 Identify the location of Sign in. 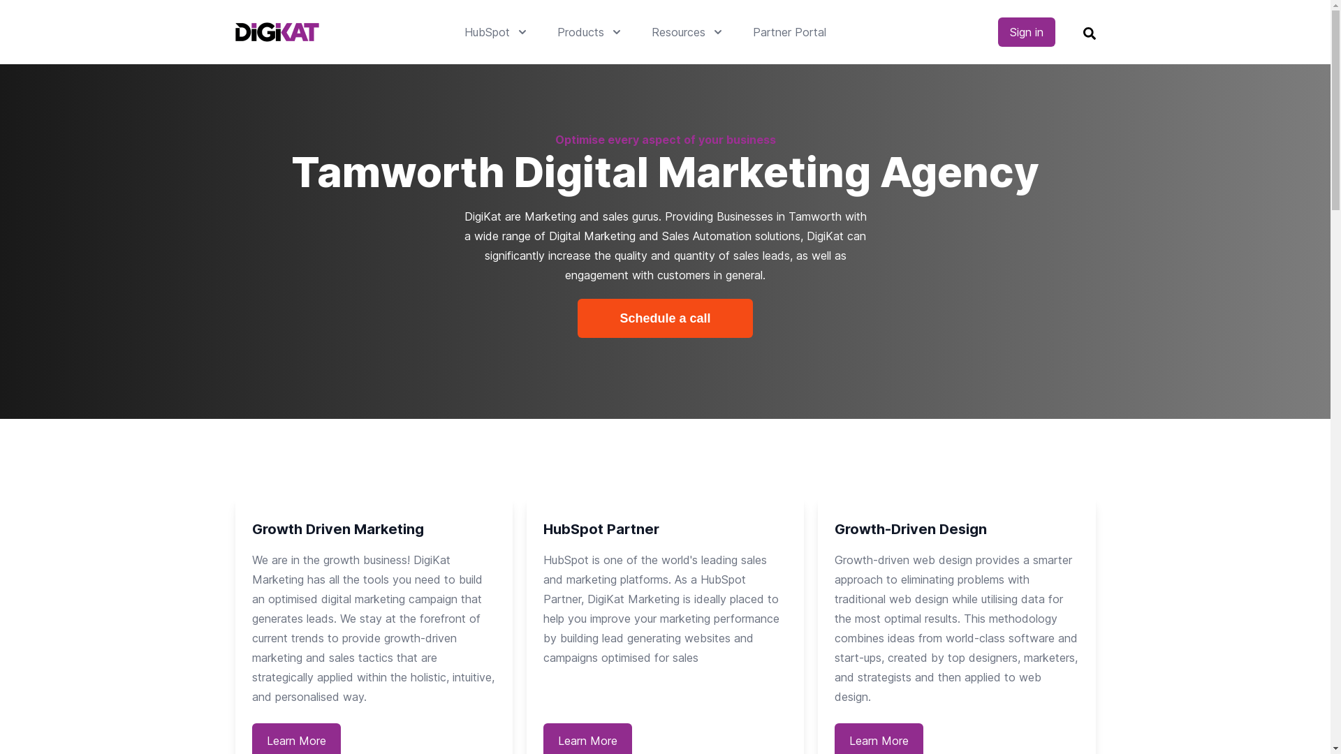
(1026, 32).